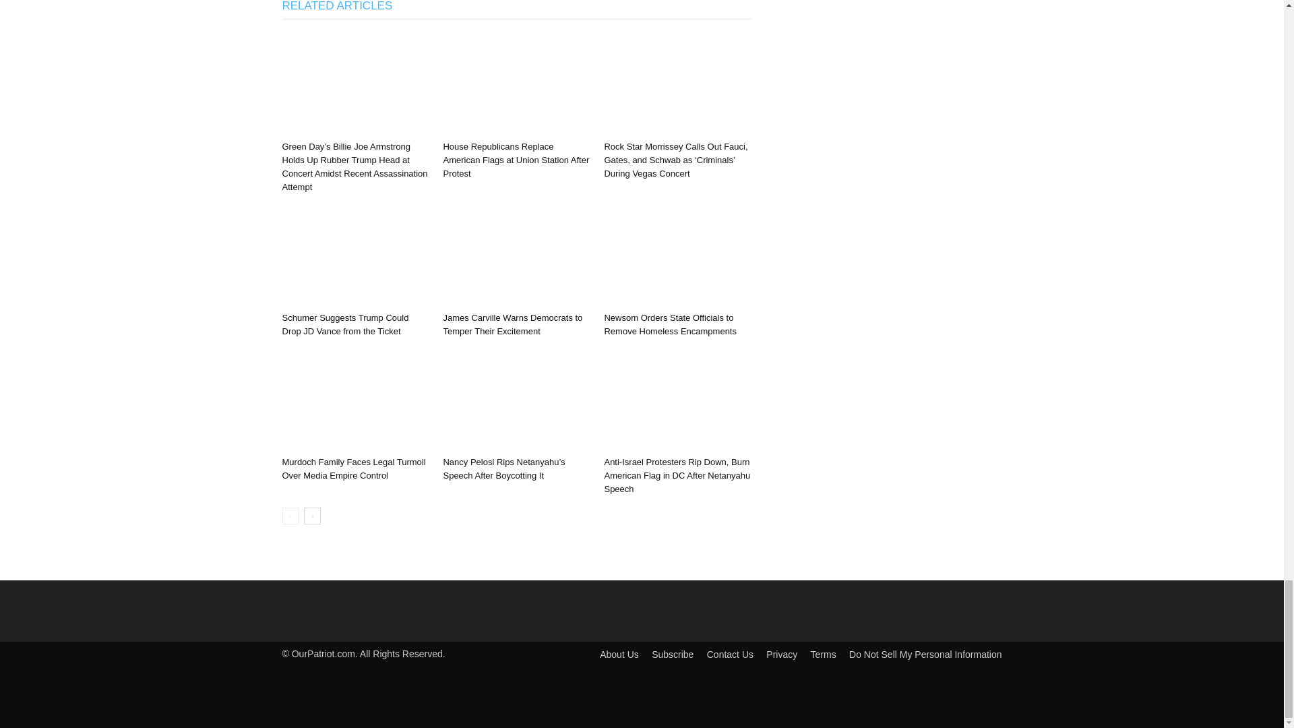  What do you see at coordinates (345, 324) in the screenshot?
I see `Schumer Suggests Trump Could Drop JD Vance from the Ticket` at bounding box center [345, 324].